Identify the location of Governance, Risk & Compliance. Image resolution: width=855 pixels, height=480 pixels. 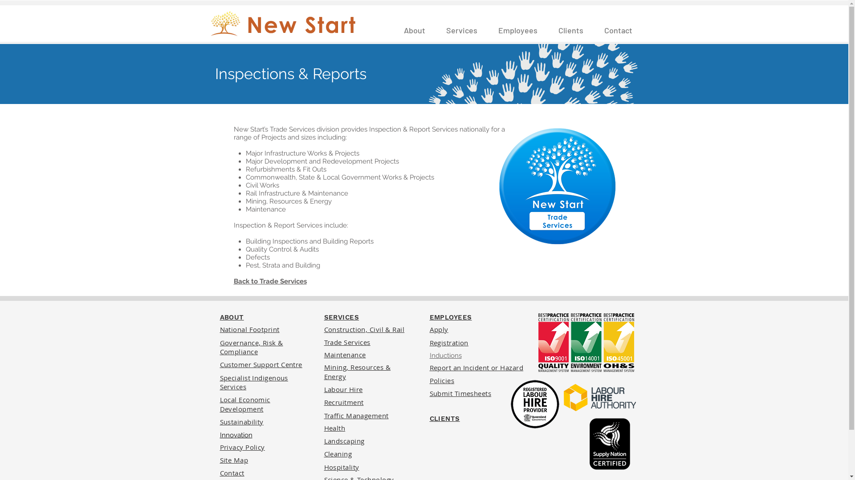
(251, 348).